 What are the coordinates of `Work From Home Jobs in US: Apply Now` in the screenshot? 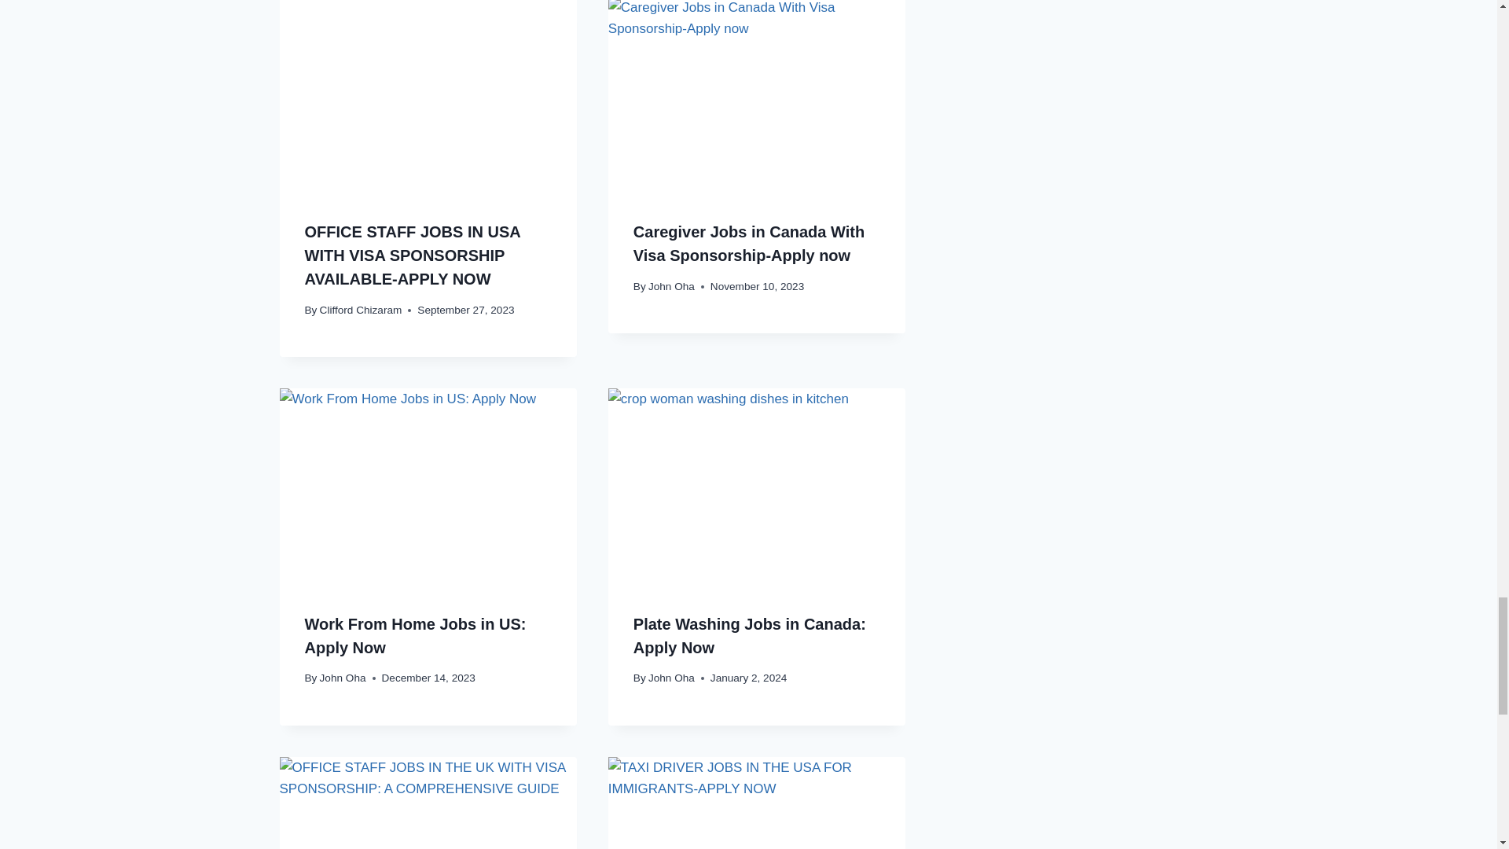 It's located at (415, 635).